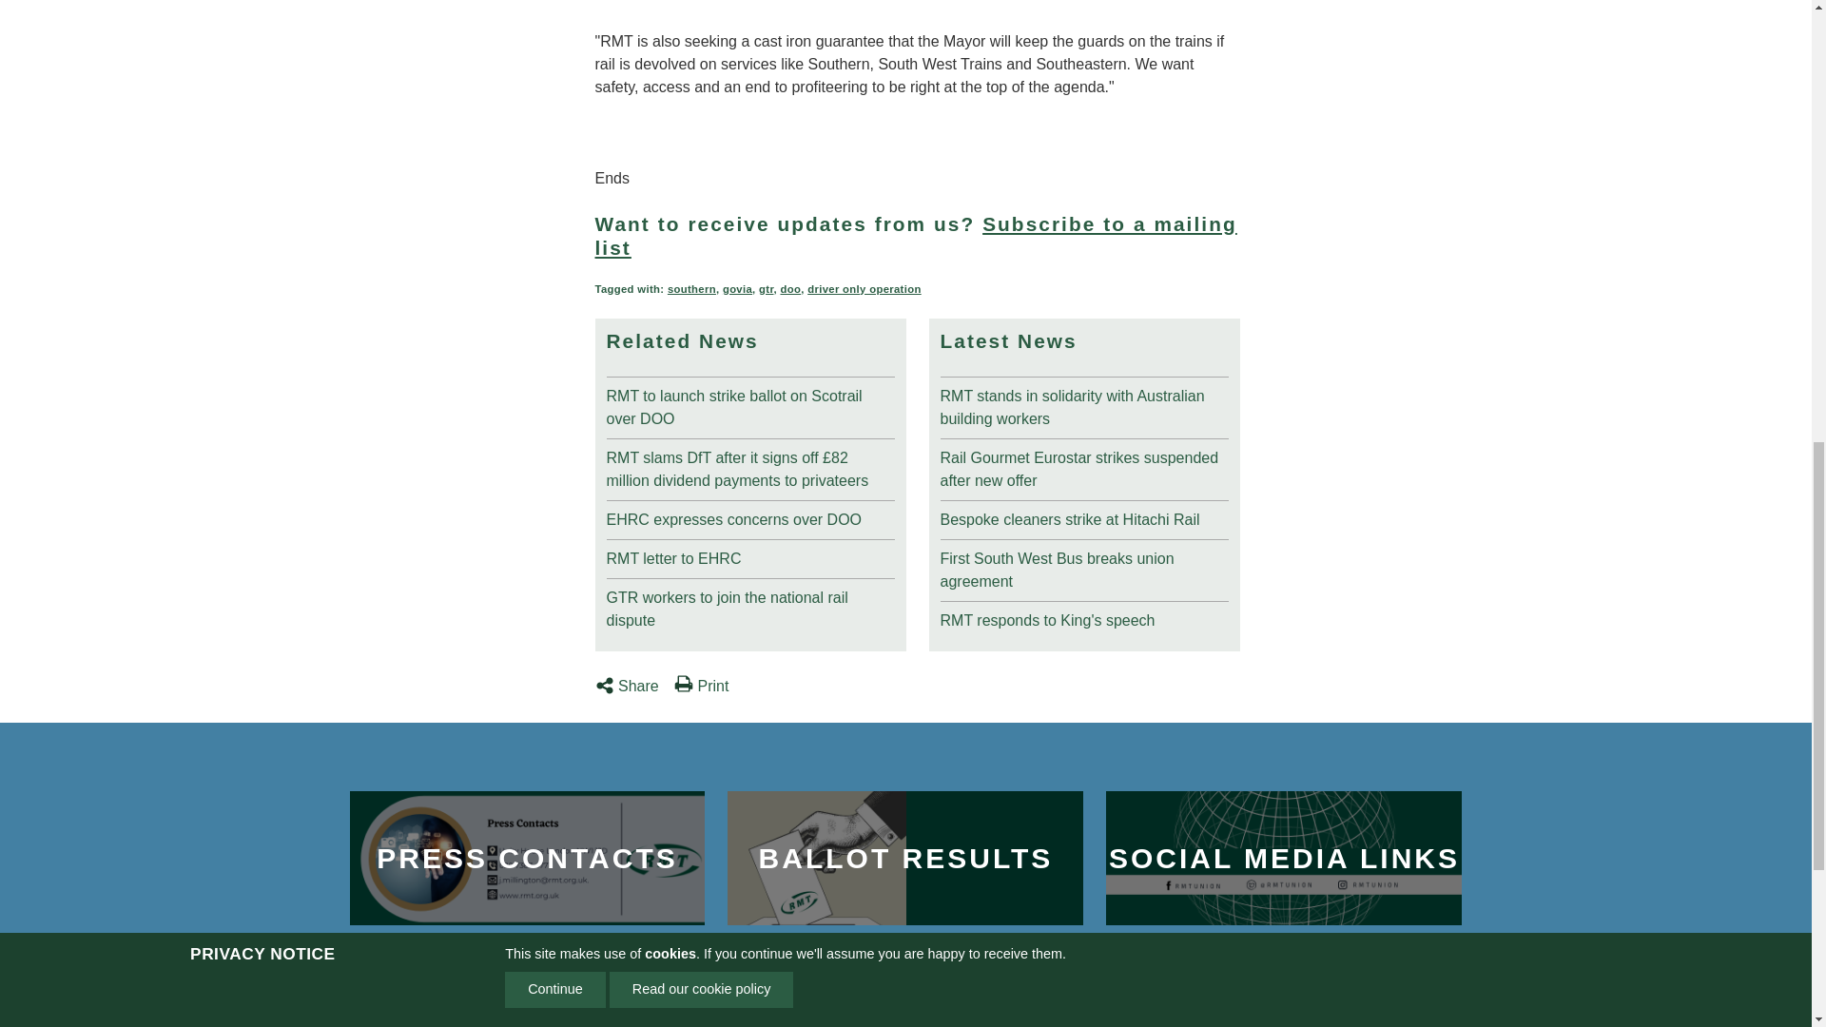  I want to click on EHRC expresses concerns over DOO, so click(749, 515).